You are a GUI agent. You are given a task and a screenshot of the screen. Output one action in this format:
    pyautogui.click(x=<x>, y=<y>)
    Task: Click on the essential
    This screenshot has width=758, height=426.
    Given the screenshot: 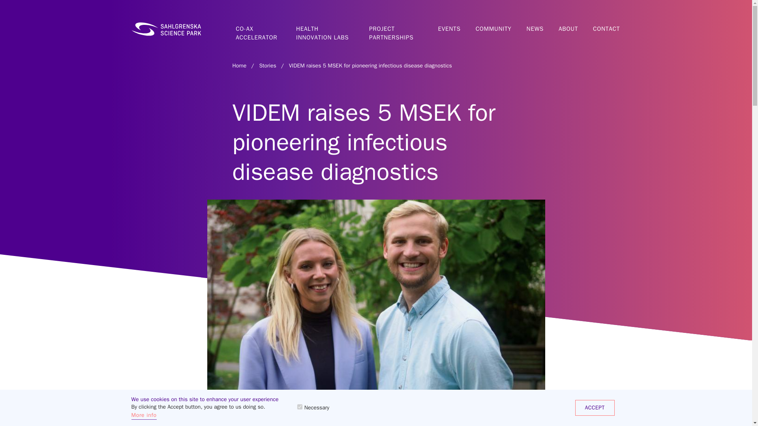 What is the action you would take?
    pyautogui.click(x=300, y=406)
    